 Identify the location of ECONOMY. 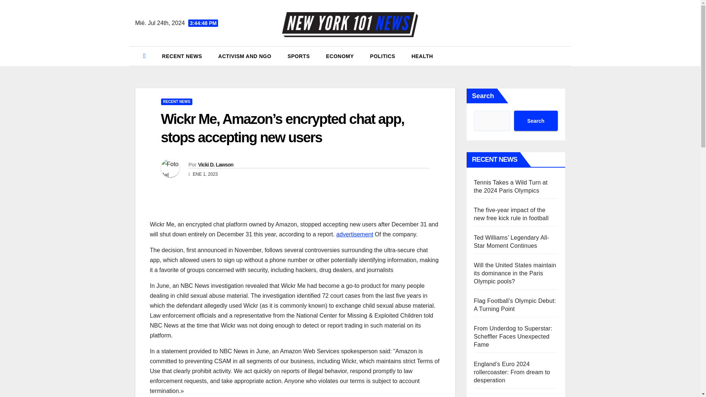
(340, 56).